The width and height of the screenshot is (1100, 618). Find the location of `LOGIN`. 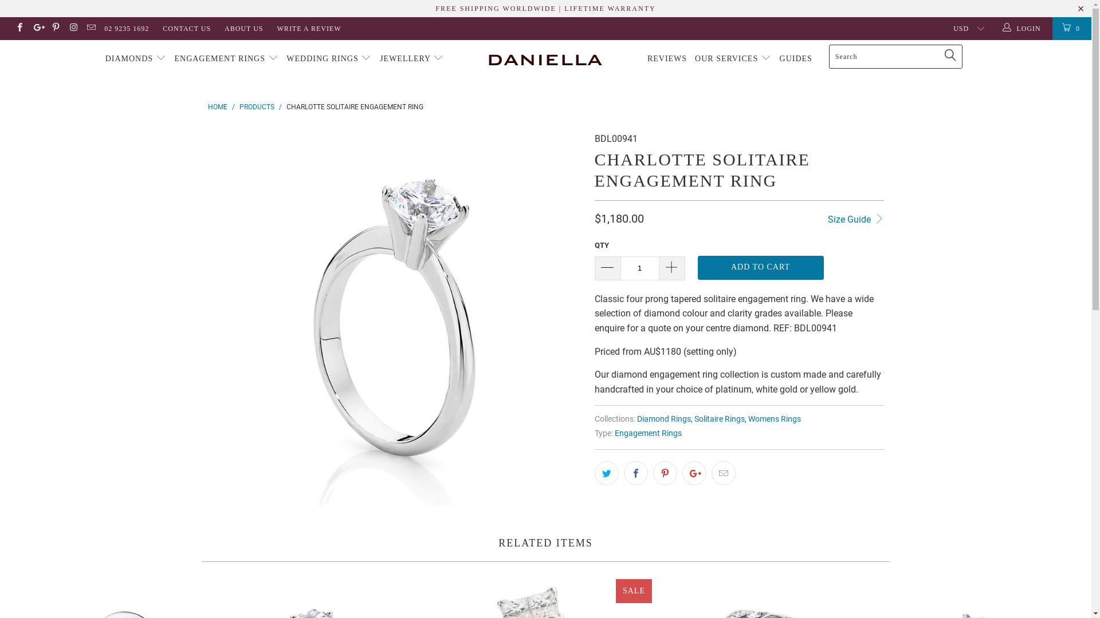

LOGIN is located at coordinates (1023, 29).